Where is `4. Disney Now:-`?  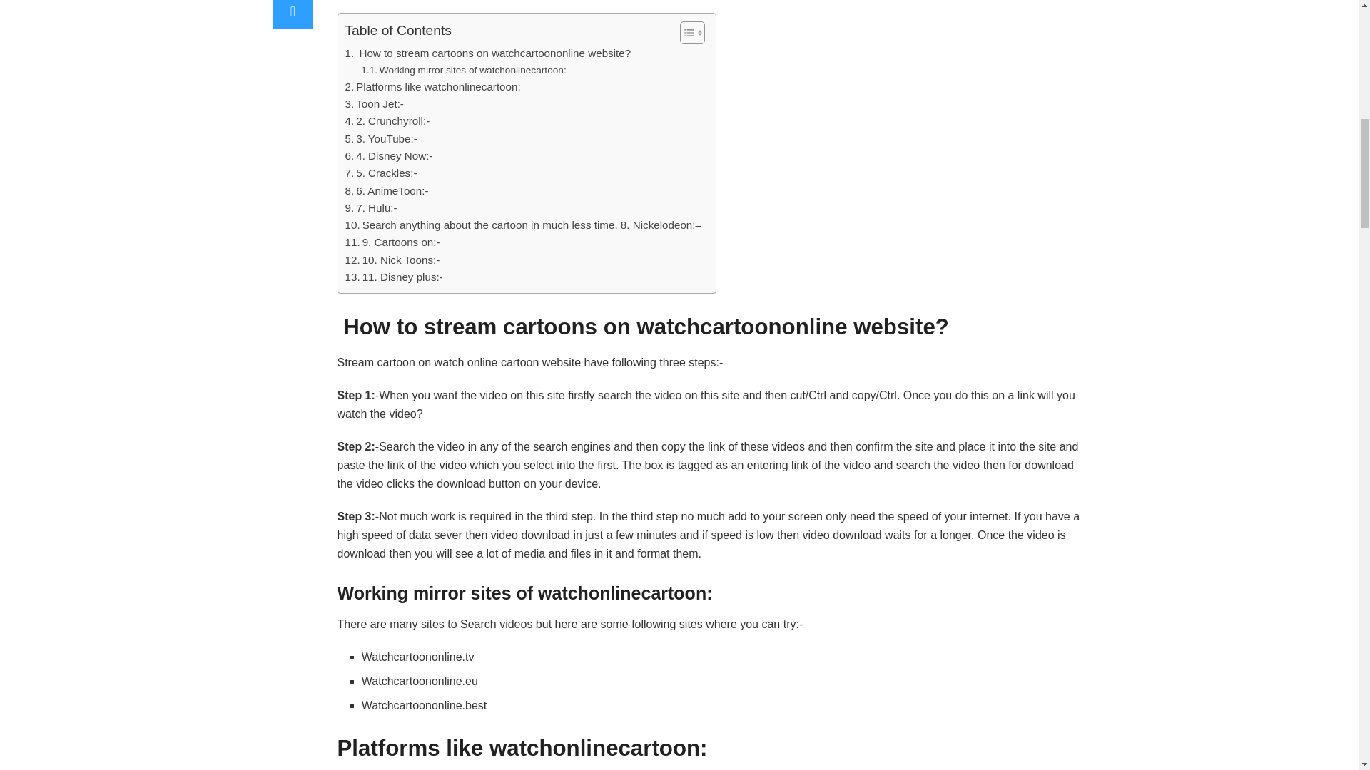
4. Disney Now:- is located at coordinates (388, 156).